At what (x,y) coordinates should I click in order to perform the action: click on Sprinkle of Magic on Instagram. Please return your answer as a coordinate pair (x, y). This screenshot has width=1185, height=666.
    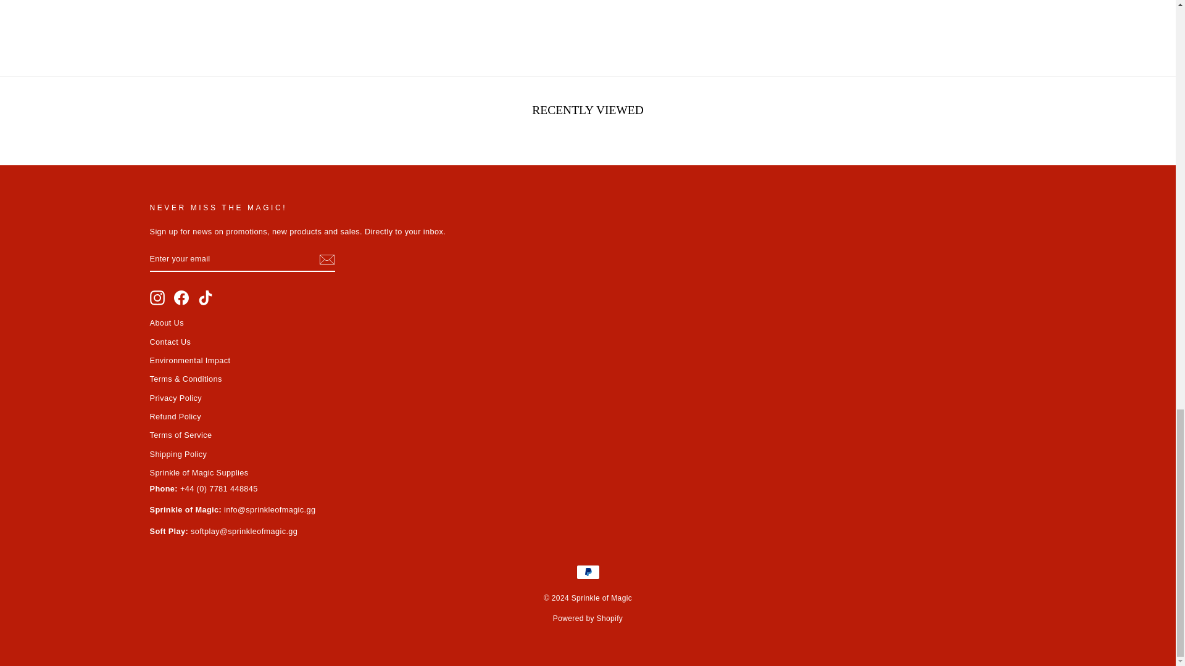
    Looking at the image, I should click on (157, 297).